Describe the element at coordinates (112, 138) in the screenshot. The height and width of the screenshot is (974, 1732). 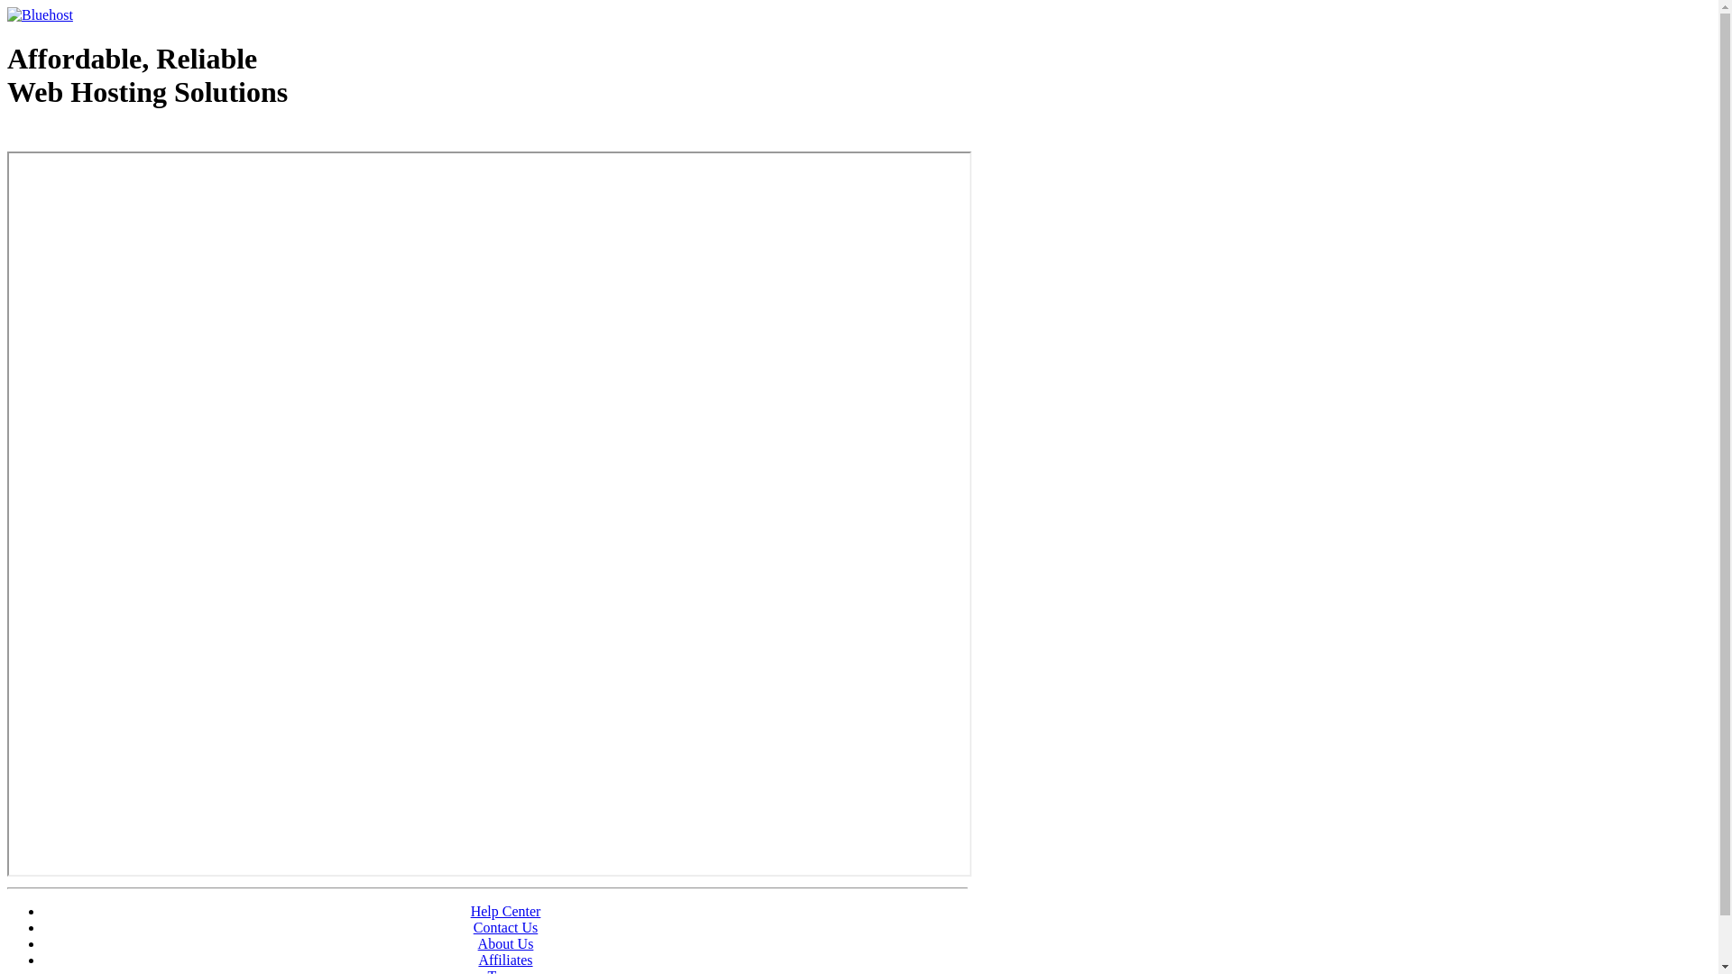
I see `Web Hosting - courtesy of www.bluehost.com` at that location.